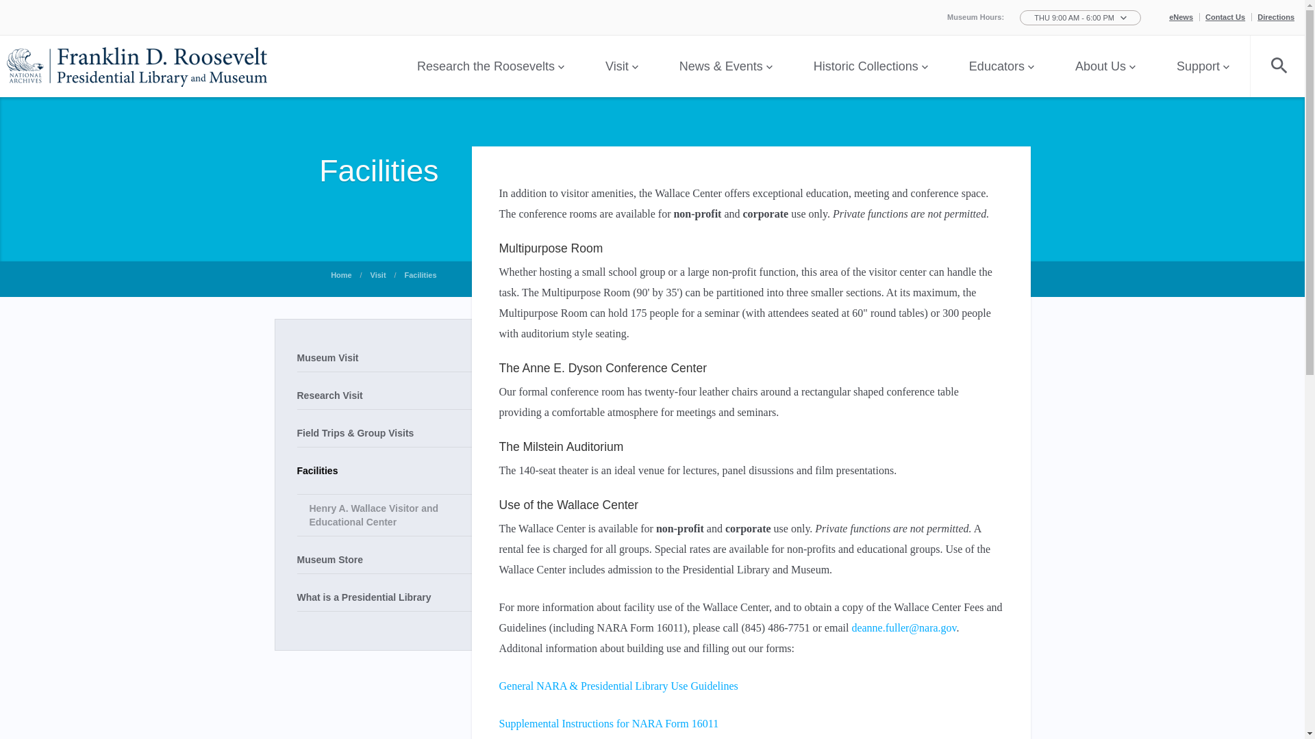 The image size is (1315, 739). I want to click on THU 9:00 AM - 6:00 PM, so click(1081, 18).